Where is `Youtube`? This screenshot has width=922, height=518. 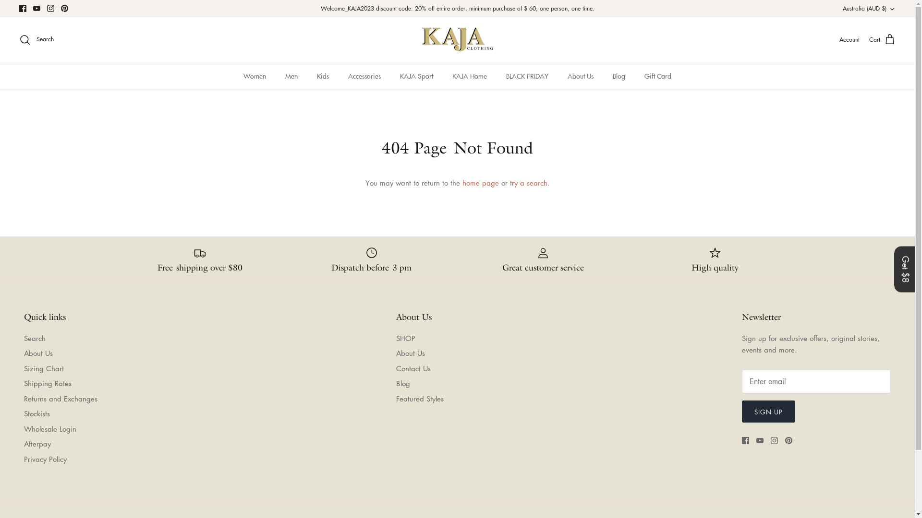 Youtube is located at coordinates (36, 9).